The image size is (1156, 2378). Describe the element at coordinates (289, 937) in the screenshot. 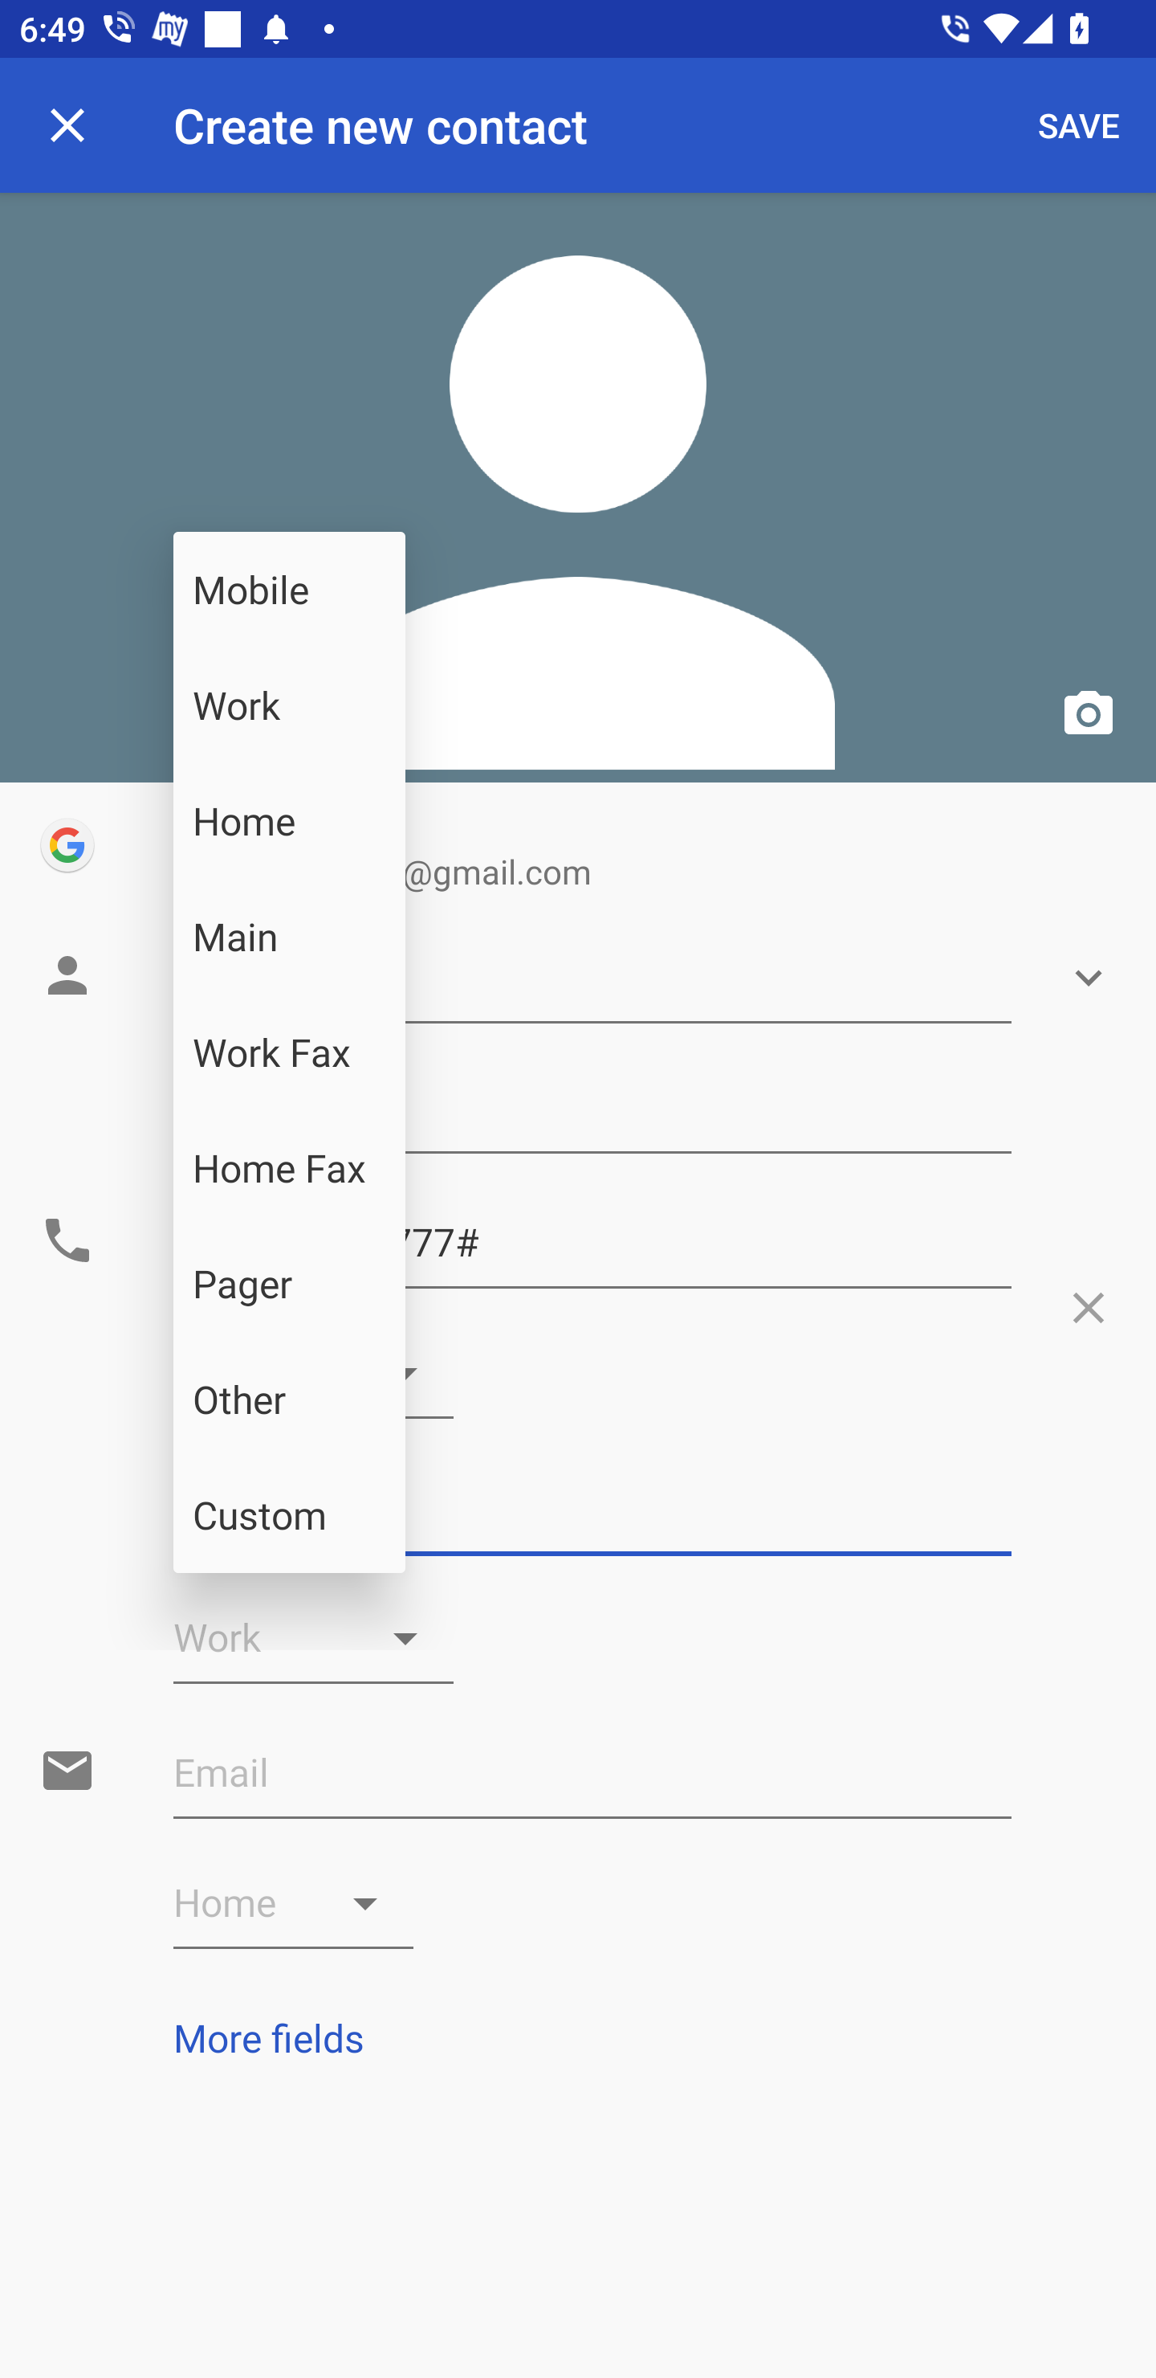

I see `Main` at that location.